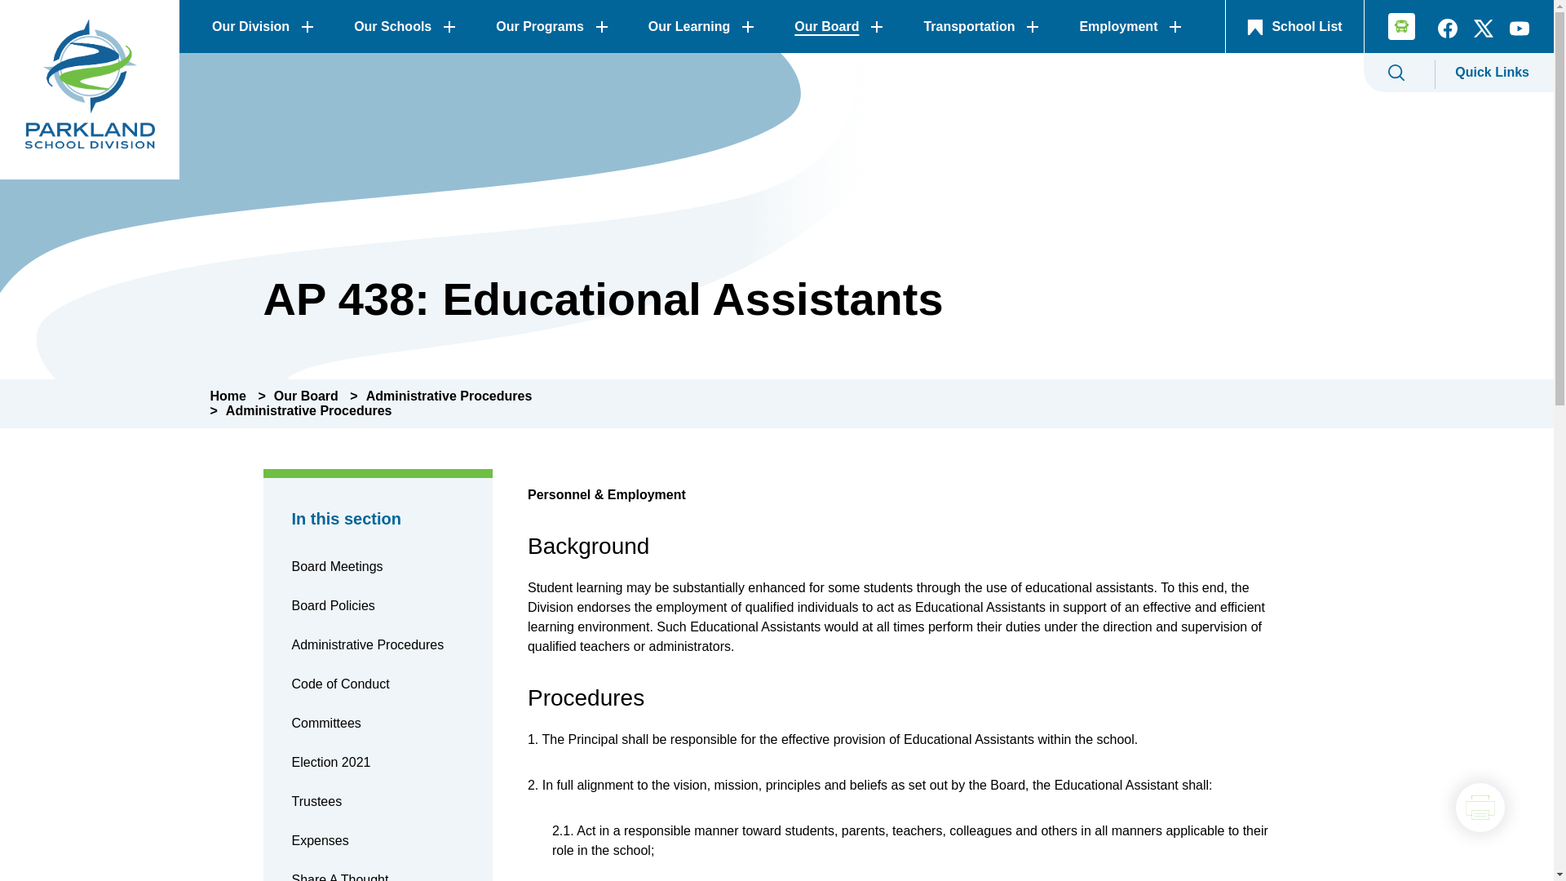 The height and width of the screenshot is (881, 1566). I want to click on Twitter, so click(1484, 33).